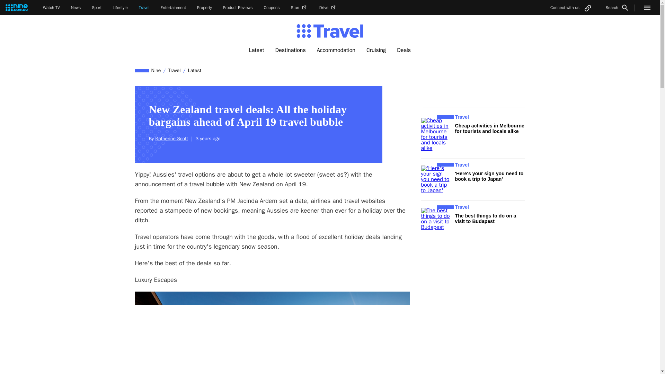 The image size is (665, 374). I want to click on 2021-04-08 08:10, so click(207, 139).